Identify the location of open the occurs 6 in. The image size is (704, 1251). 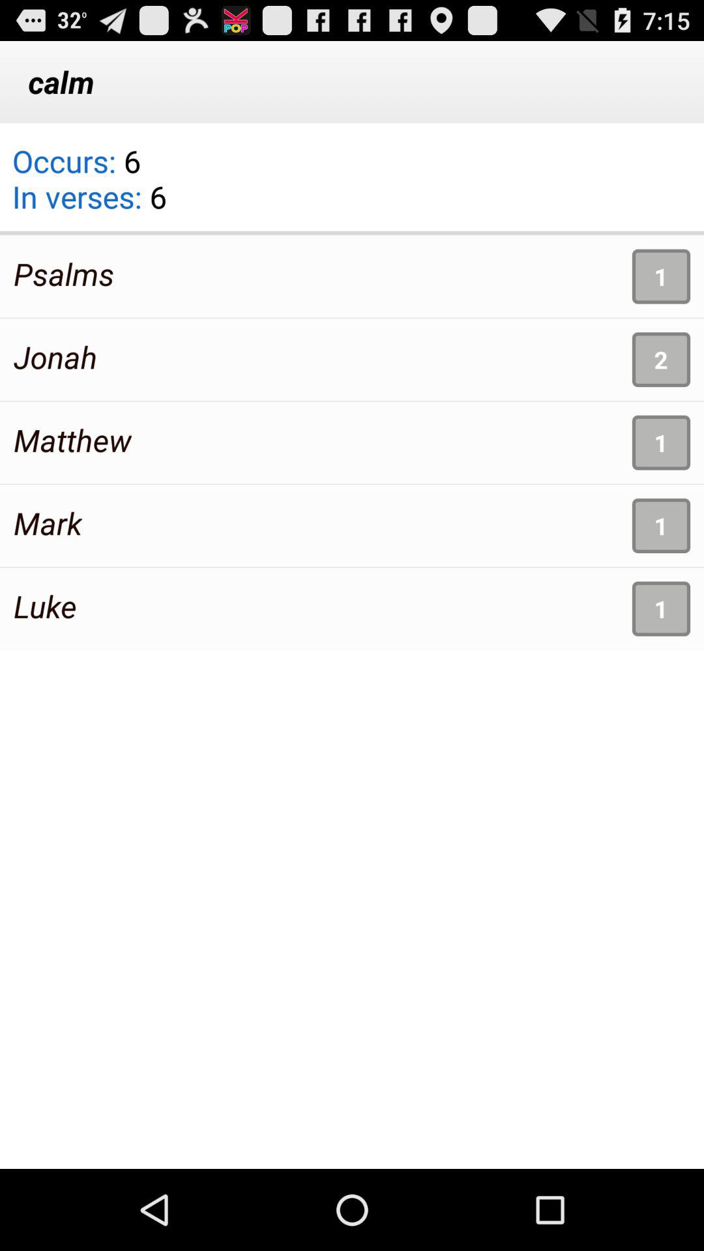
(89, 188).